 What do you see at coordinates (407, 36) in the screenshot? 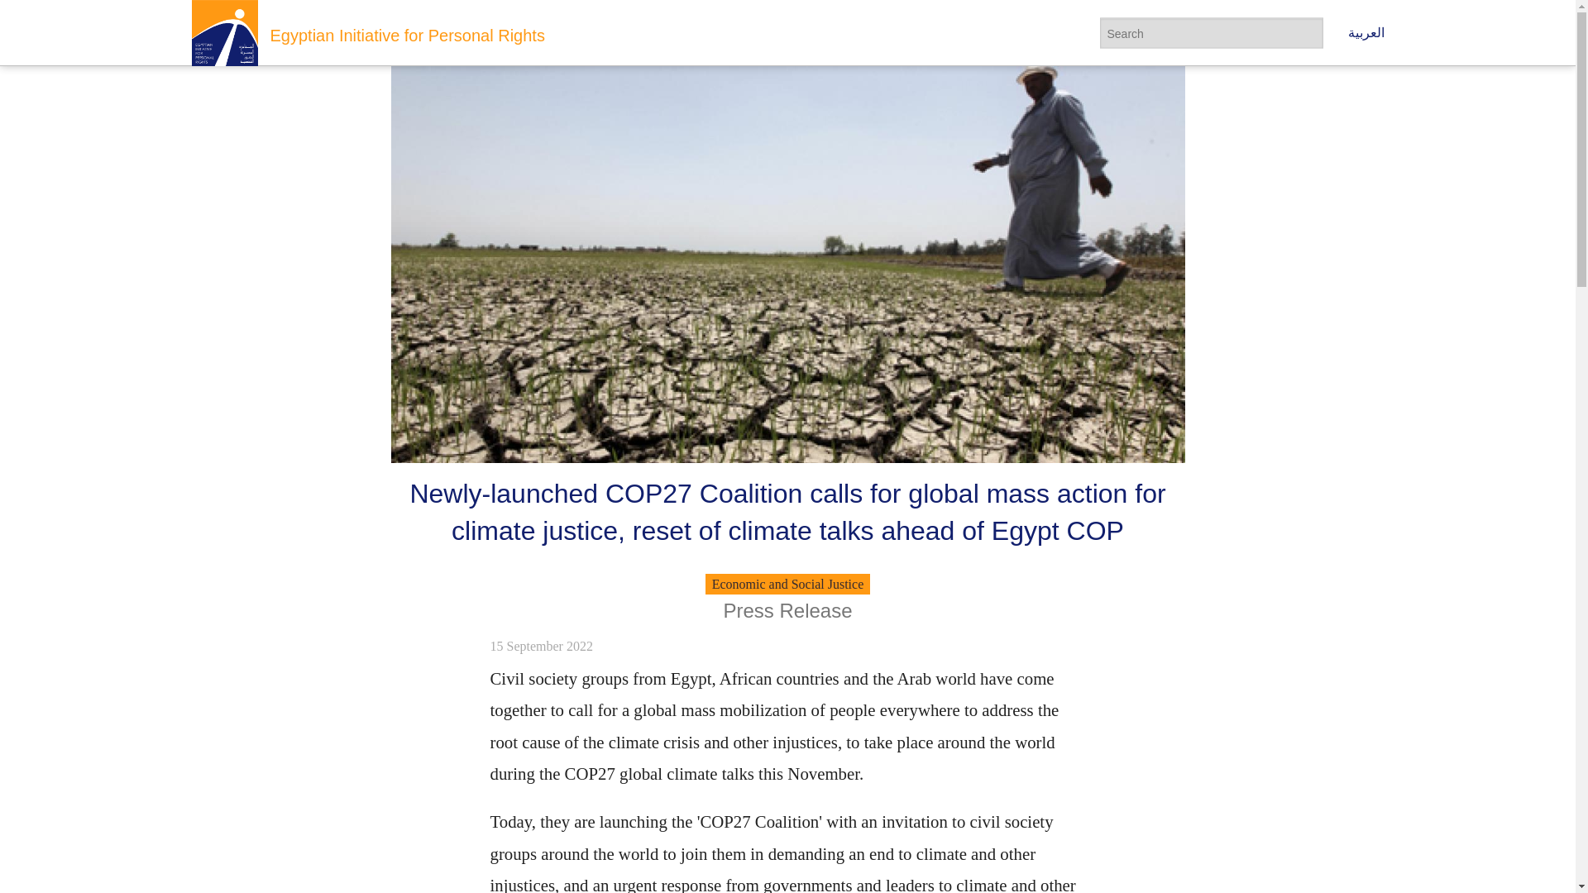
I see `Egyptian Initiative for Personal Rights` at bounding box center [407, 36].